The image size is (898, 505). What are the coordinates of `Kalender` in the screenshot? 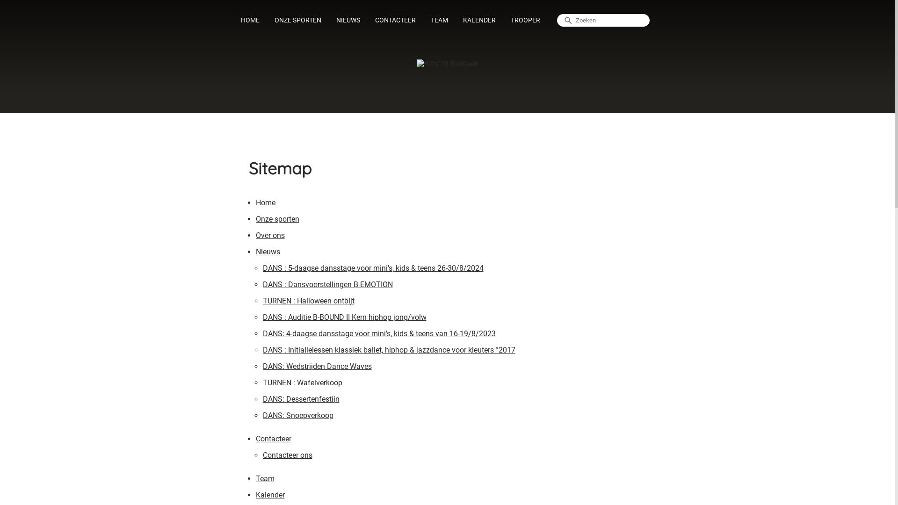 It's located at (270, 497).